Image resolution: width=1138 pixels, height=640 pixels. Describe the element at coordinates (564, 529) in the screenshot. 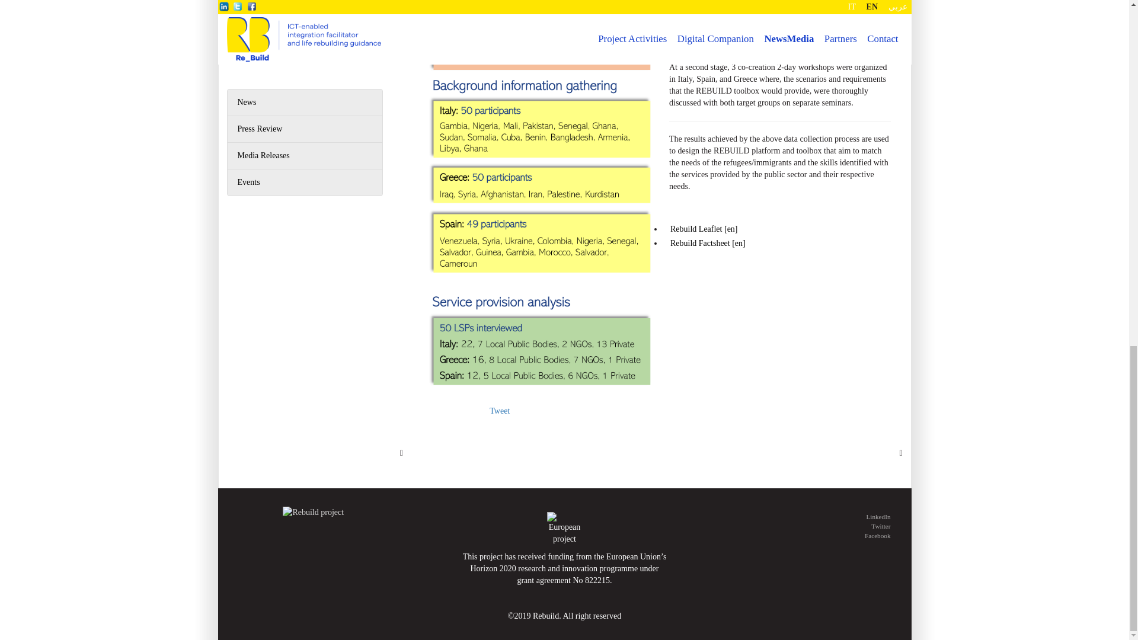

I see `Rebuild` at that location.